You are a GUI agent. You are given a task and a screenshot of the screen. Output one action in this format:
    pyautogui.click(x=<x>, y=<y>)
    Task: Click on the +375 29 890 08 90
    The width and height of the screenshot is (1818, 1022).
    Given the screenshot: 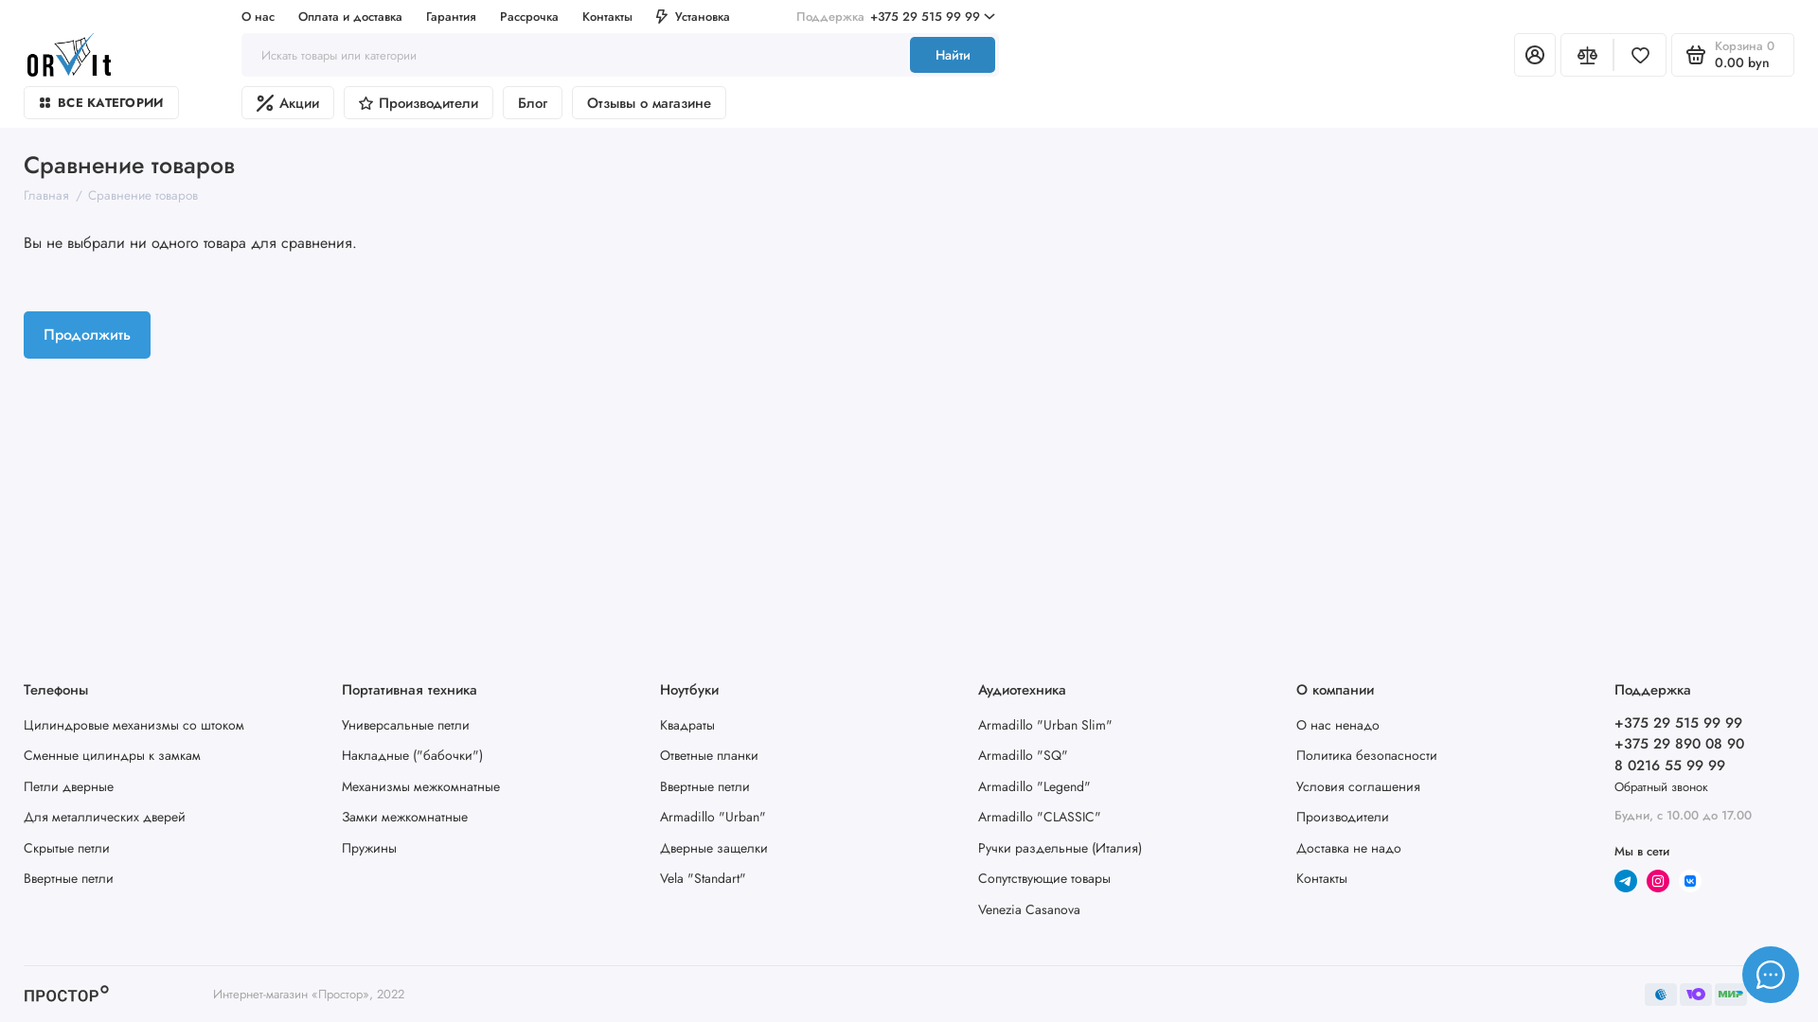 What is the action you would take?
    pyautogui.click(x=1680, y=744)
    